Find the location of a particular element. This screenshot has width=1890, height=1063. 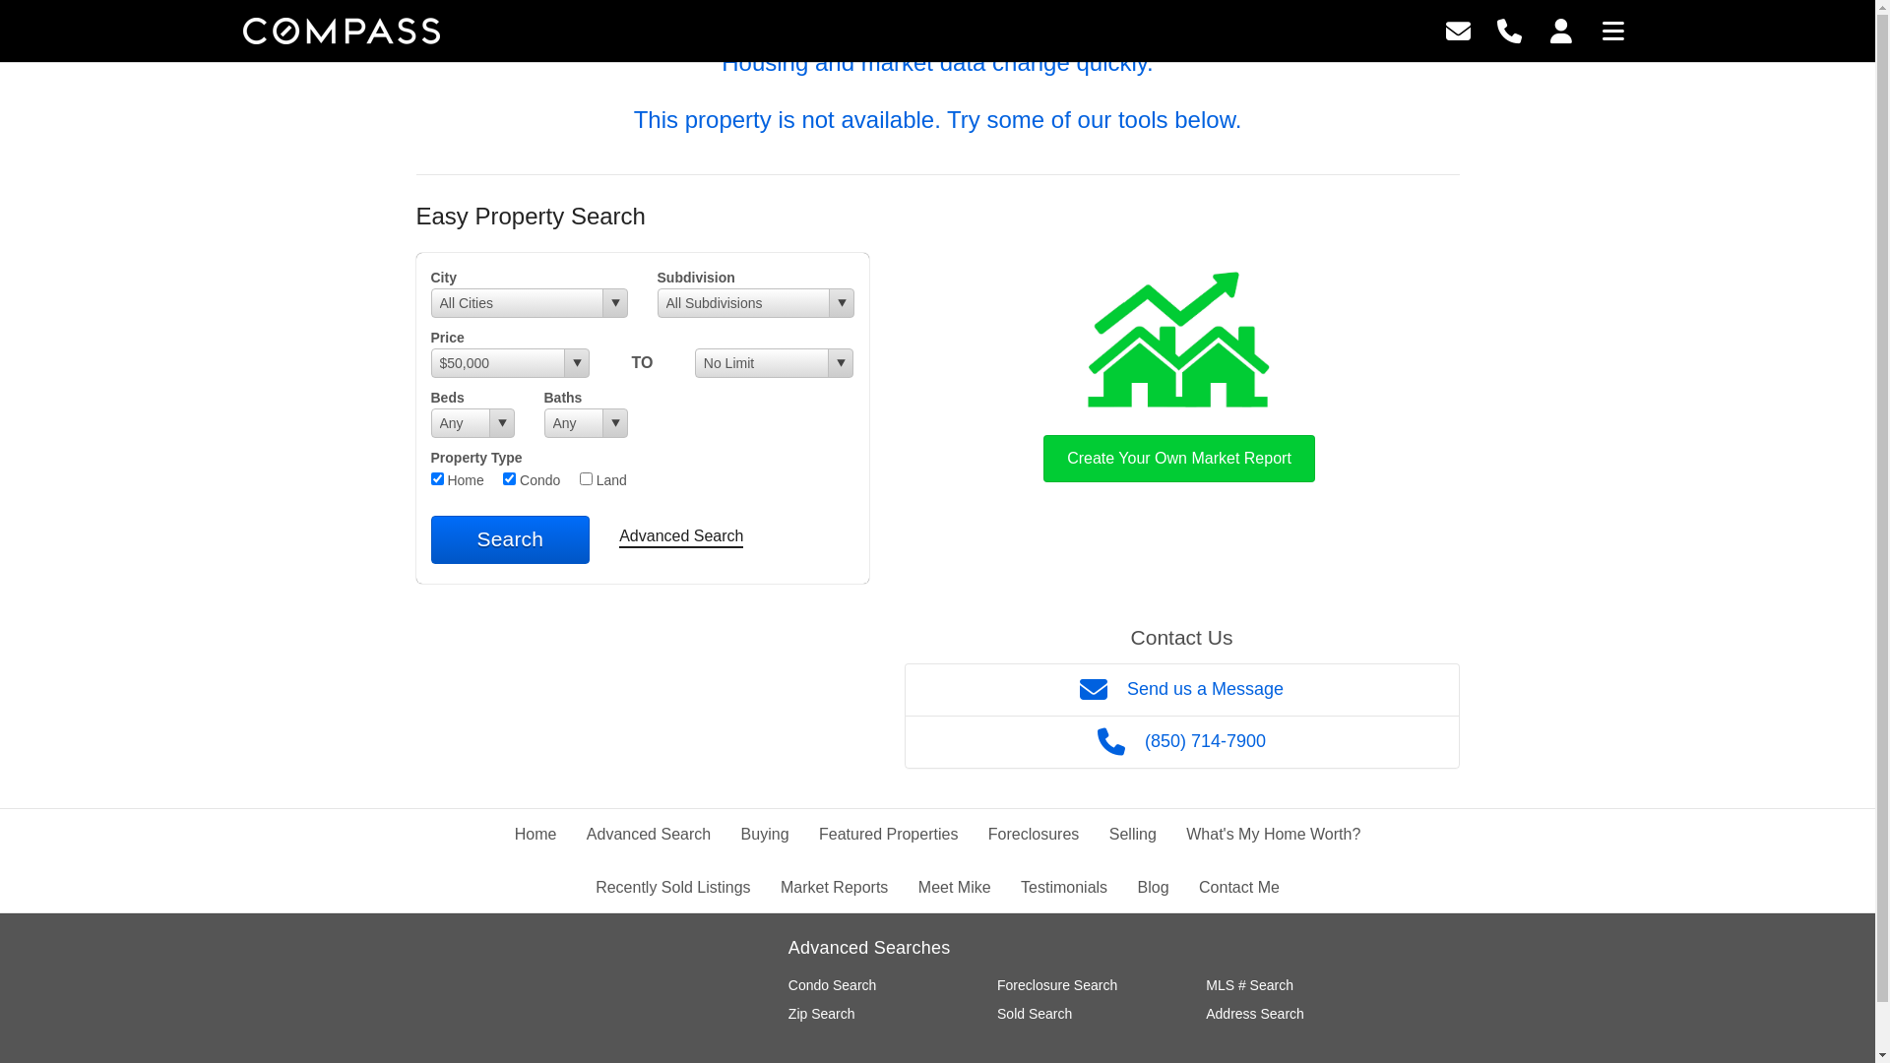

Address Search is located at coordinates (1255, 1014).